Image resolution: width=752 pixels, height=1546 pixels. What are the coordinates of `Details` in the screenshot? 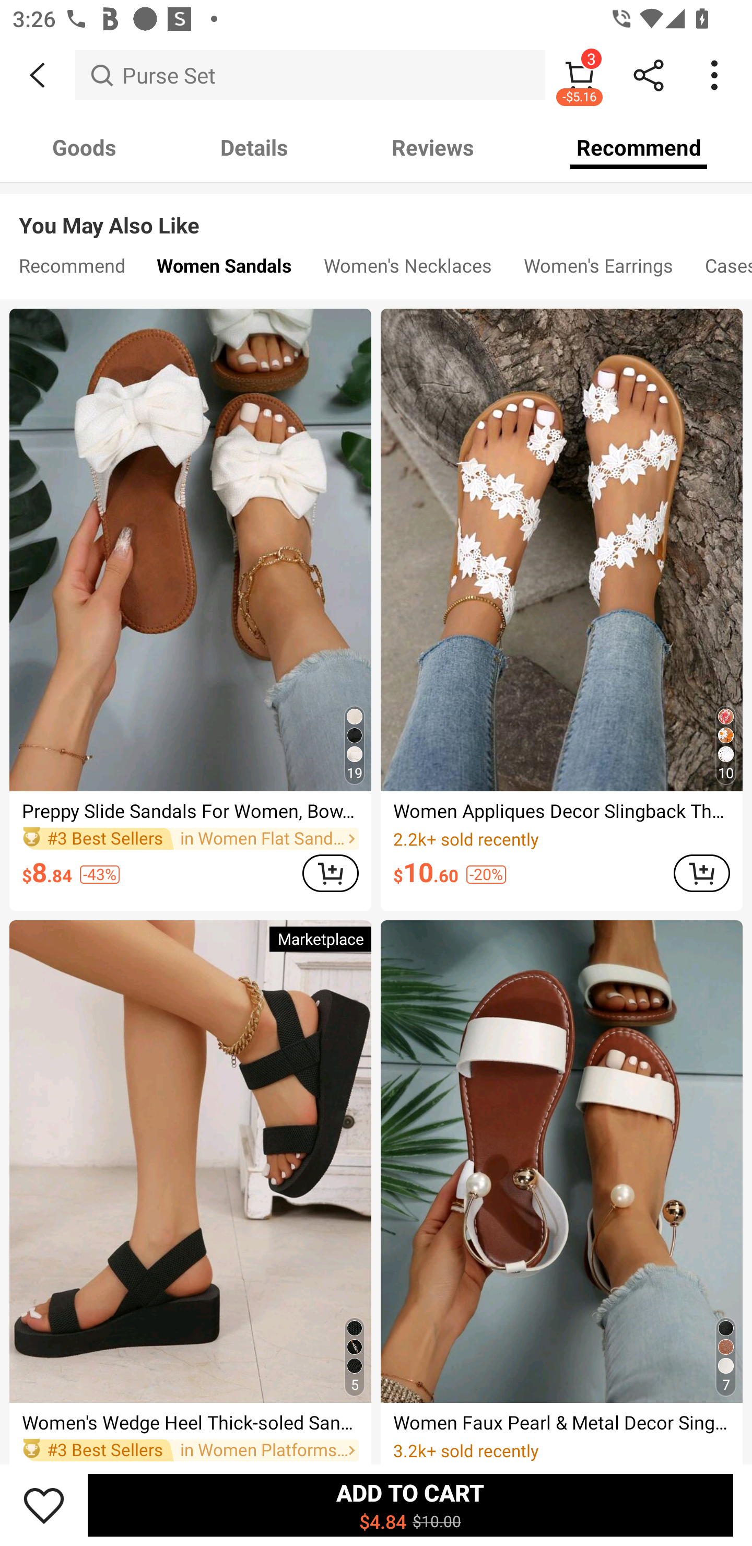 It's located at (254, 147).